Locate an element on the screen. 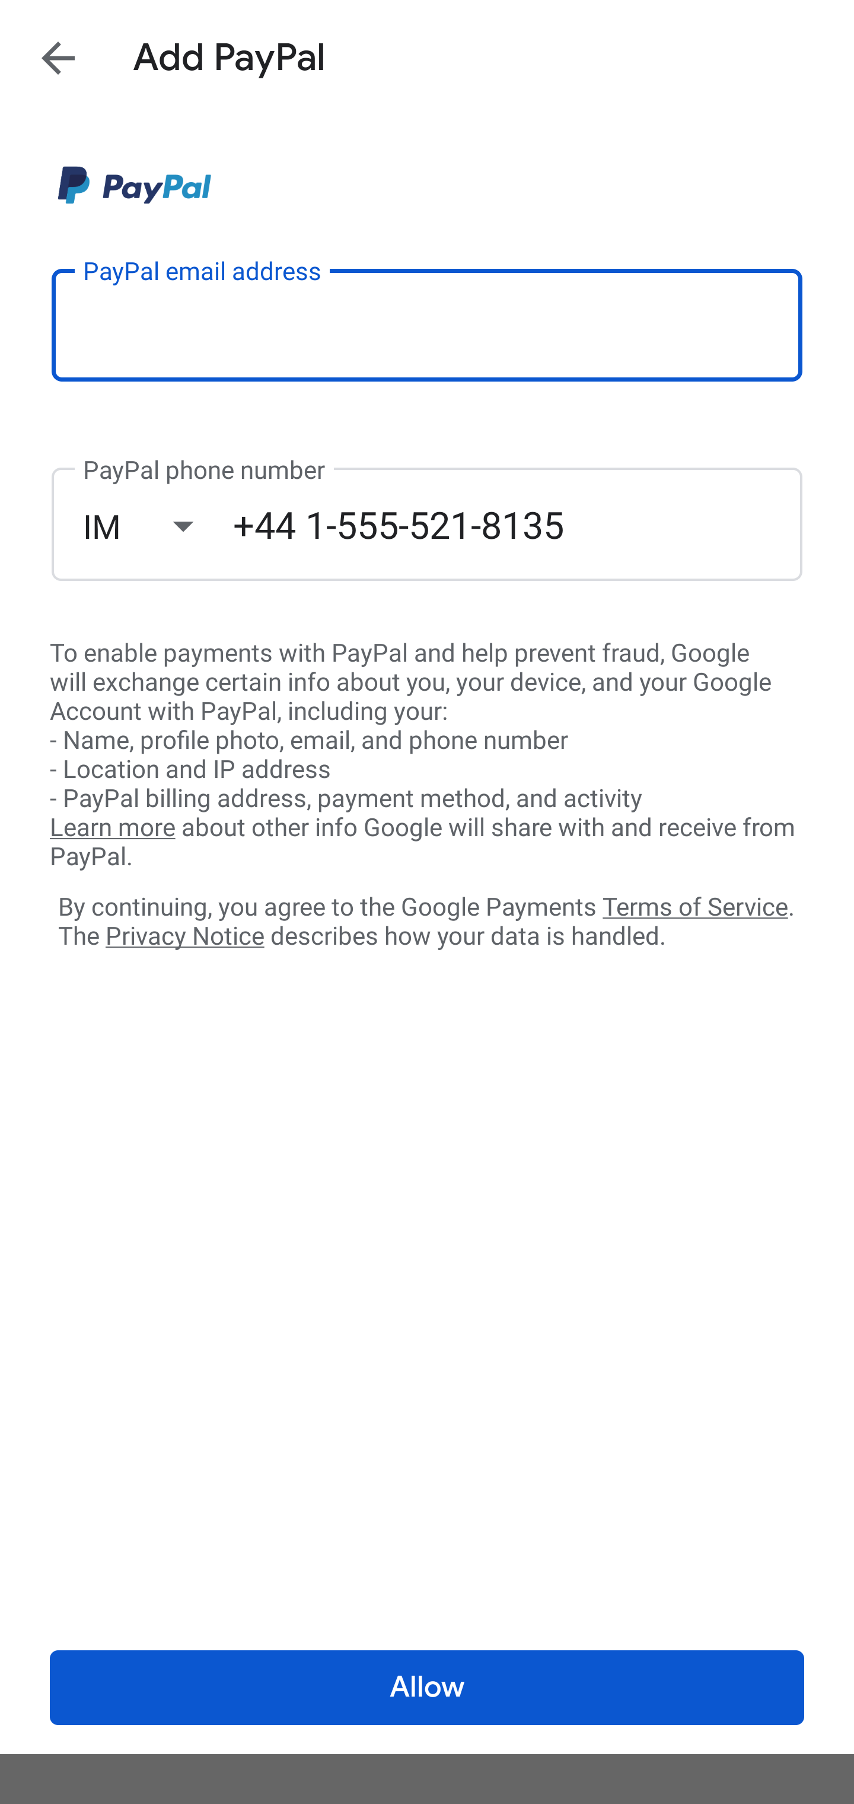 This screenshot has height=1804, width=854. Terms of Service is located at coordinates (695, 906).